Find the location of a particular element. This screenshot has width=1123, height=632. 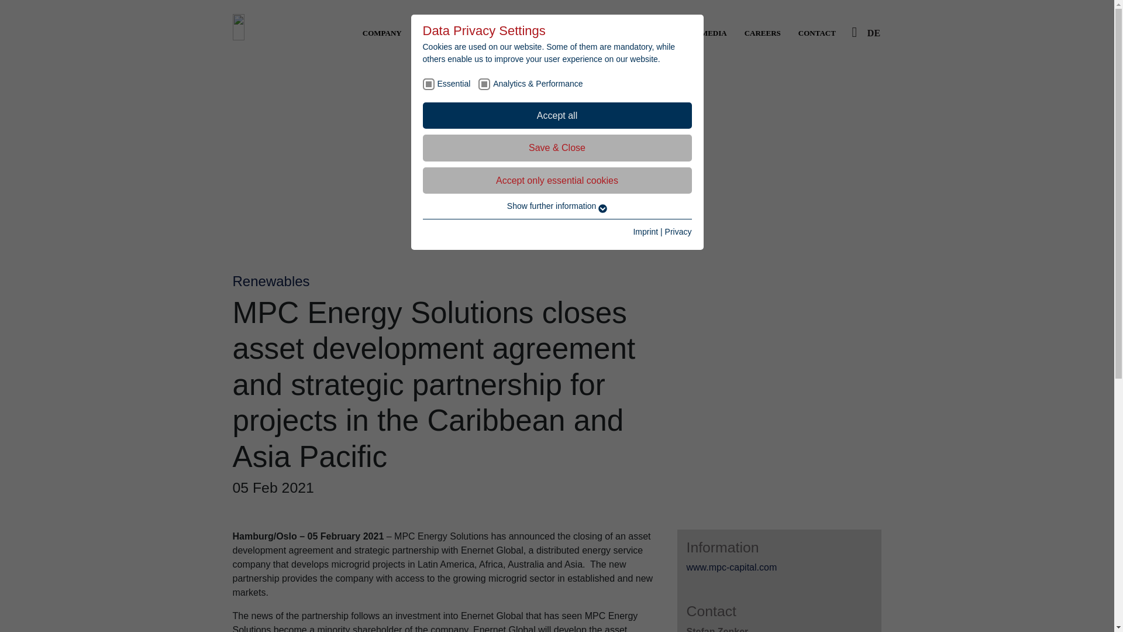

Sustainability is located at coordinates (452, 33).